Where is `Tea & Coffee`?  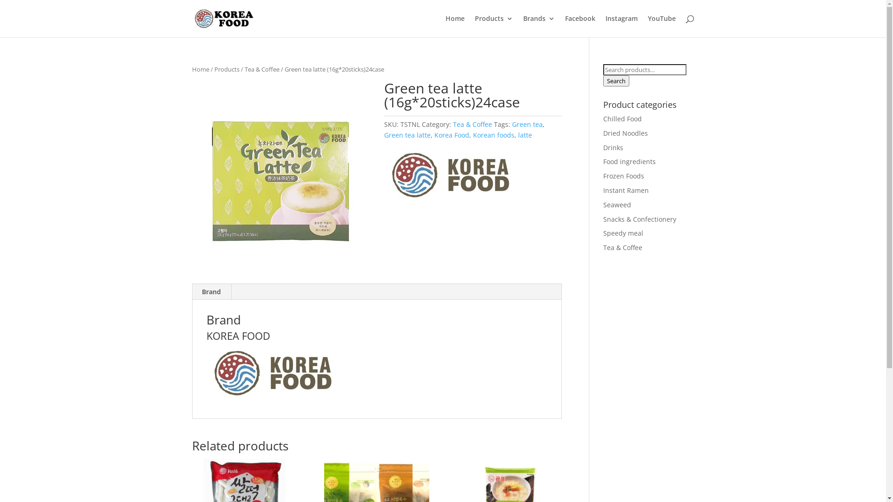
Tea & Coffee is located at coordinates (623, 247).